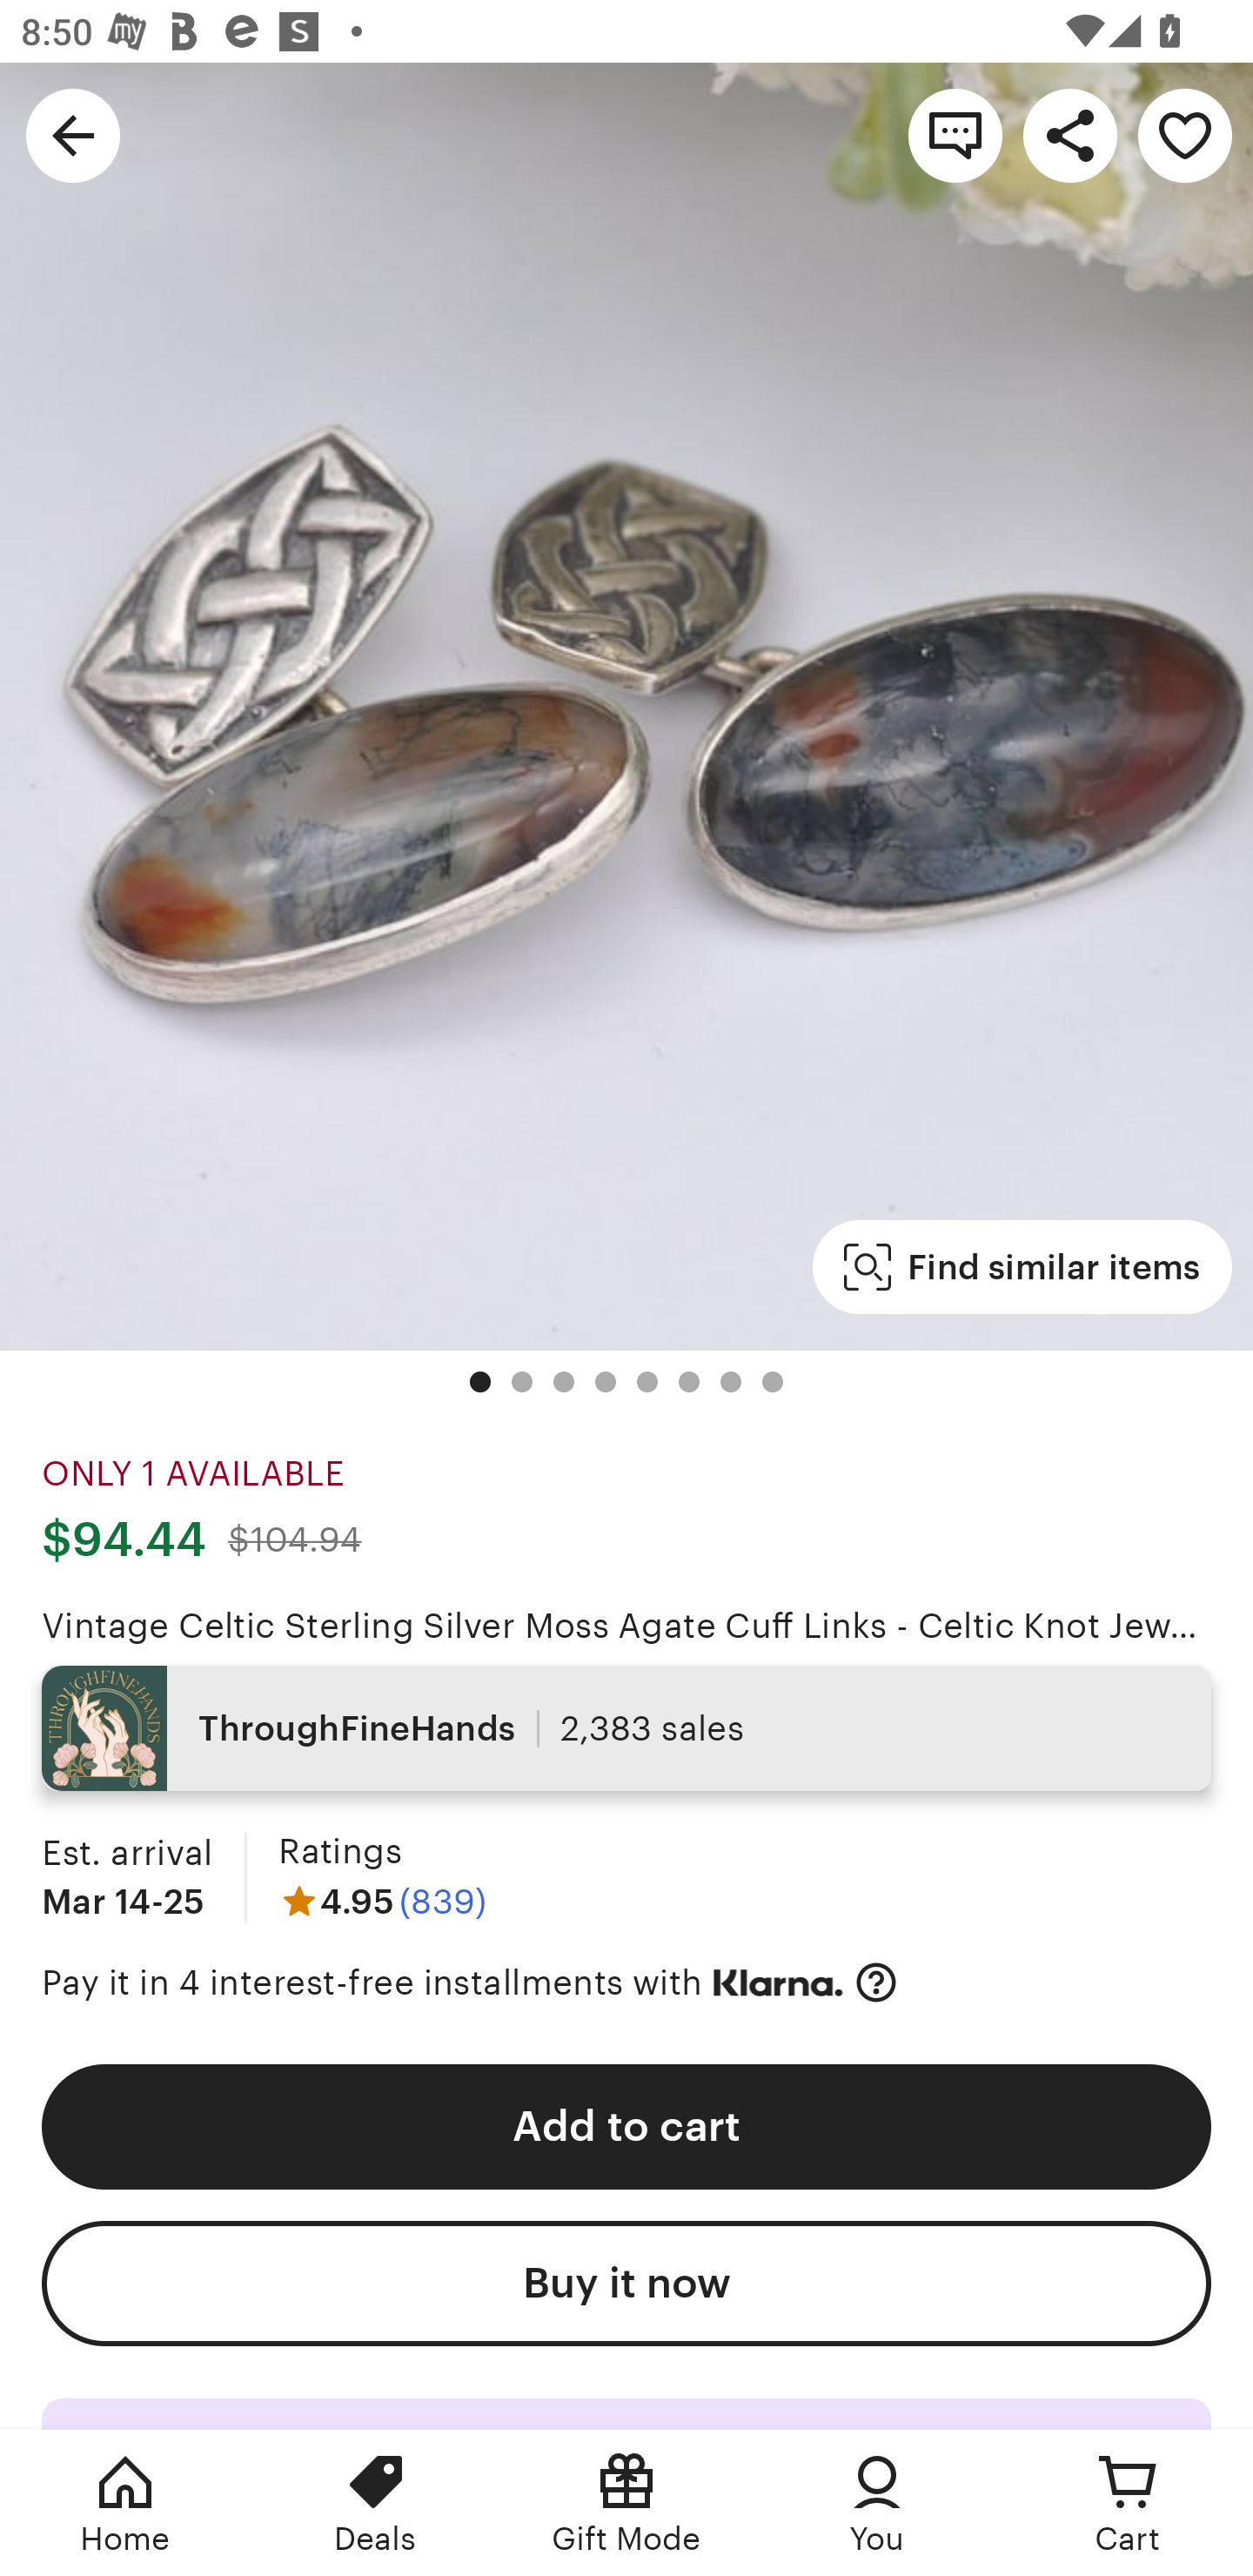 The image size is (1253, 2576). What do you see at coordinates (1128, 2503) in the screenshot?
I see `Cart` at bounding box center [1128, 2503].